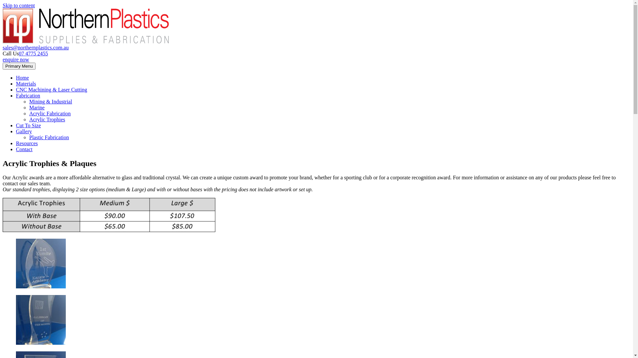 This screenshot has height=358, width=638. Describe the element at coordinates (24, 149) in the screenshot. I see `Contact` at that location.